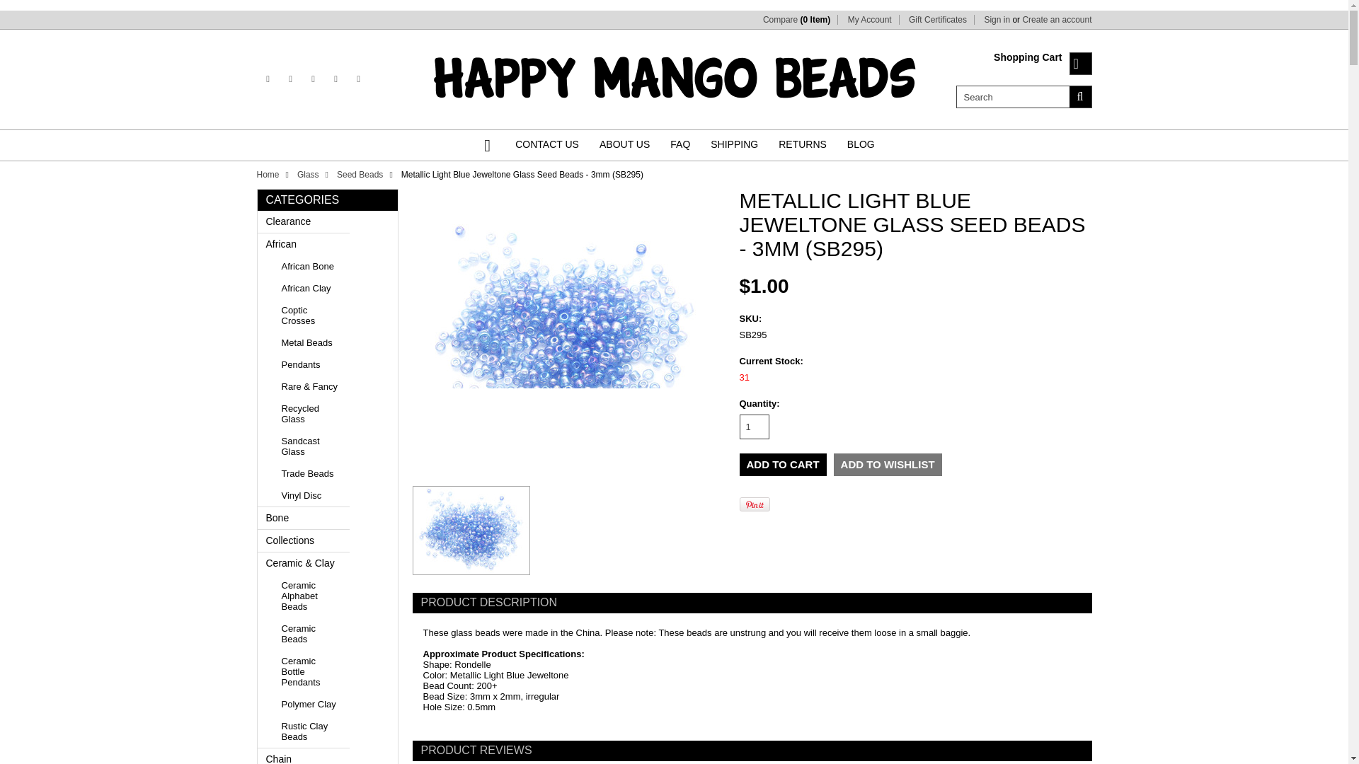 This screenshot has width=1359, height=764. What do you see at coordinates (937, 19) in the screenshot?
I see `Gift Certificates` at bounding box center [937, 19].